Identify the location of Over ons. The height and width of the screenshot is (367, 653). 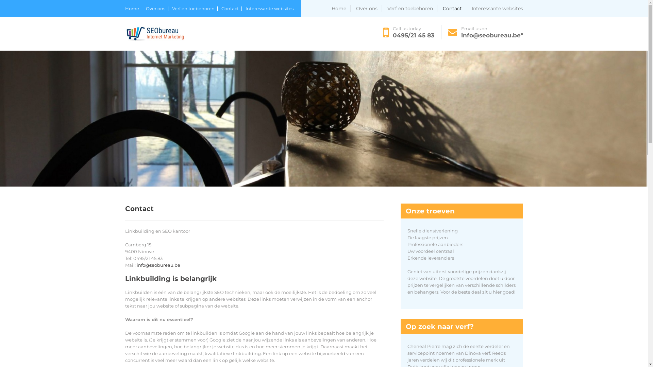
(156, 9).